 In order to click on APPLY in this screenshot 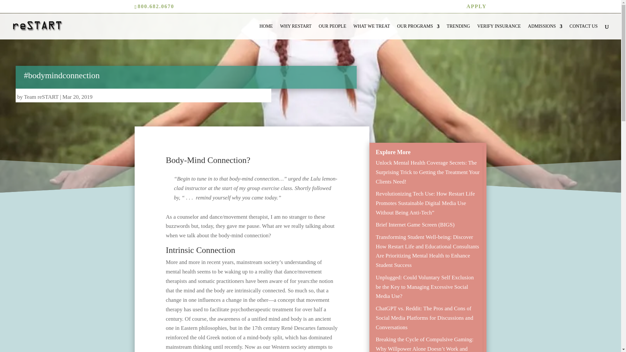, I will do `click(477, 8)`.